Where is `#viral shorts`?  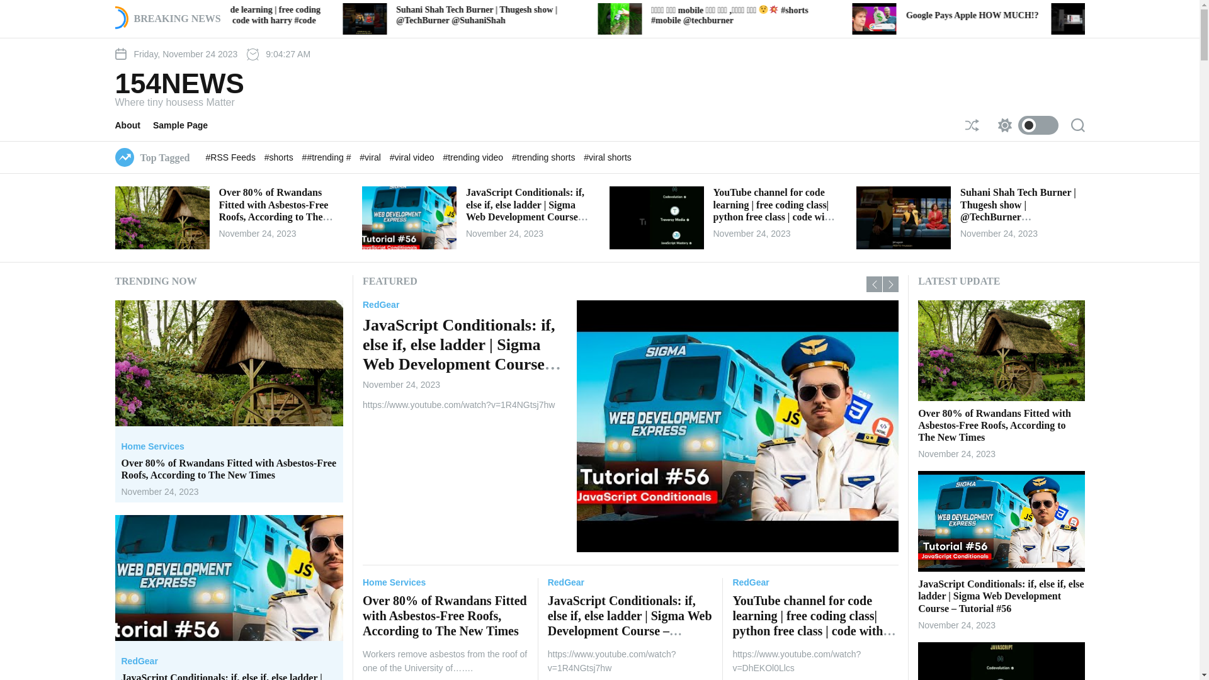
#viral shorts is located at coordinates (607, 157).